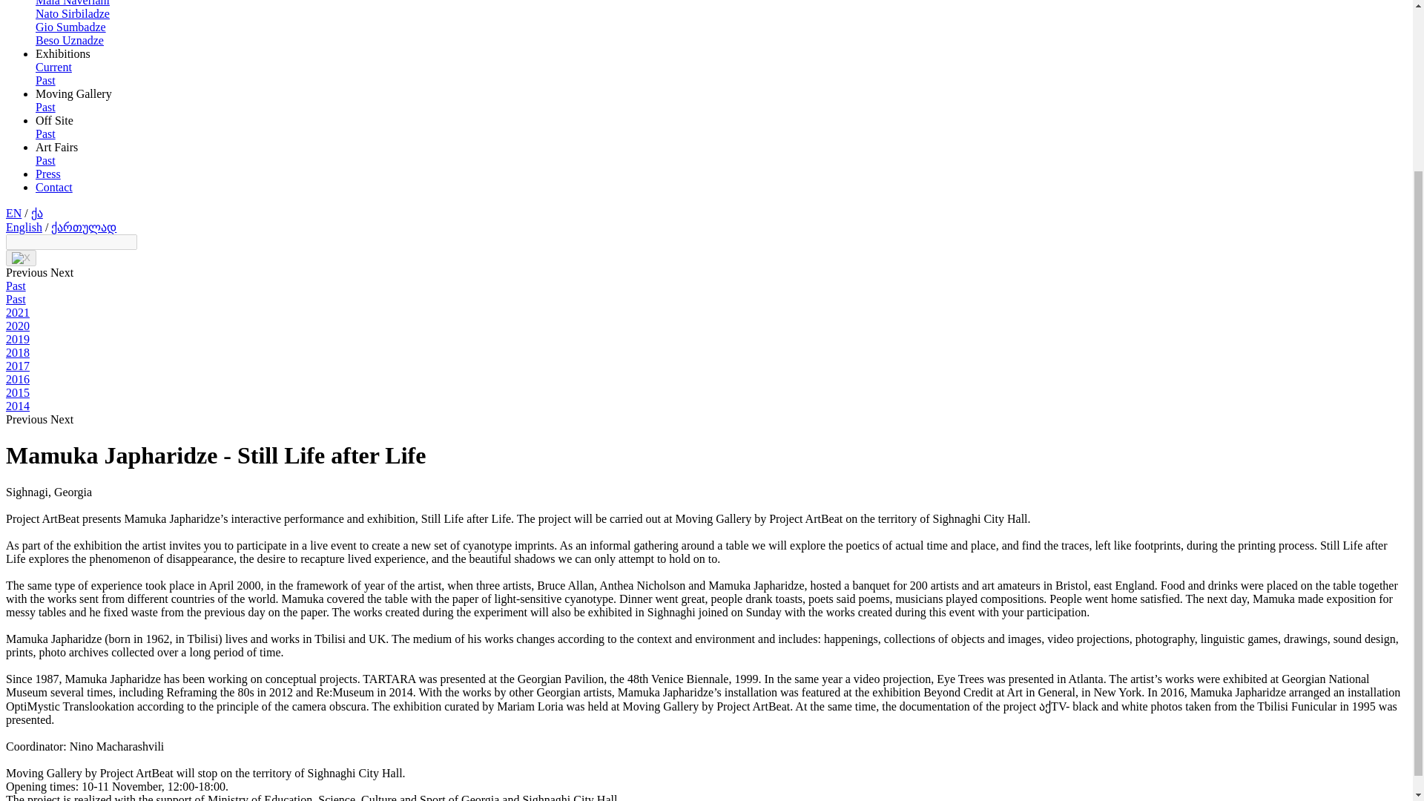 The height and width of the screenshot is (801, 1424). I want to click on Contact, so click(53, 187).